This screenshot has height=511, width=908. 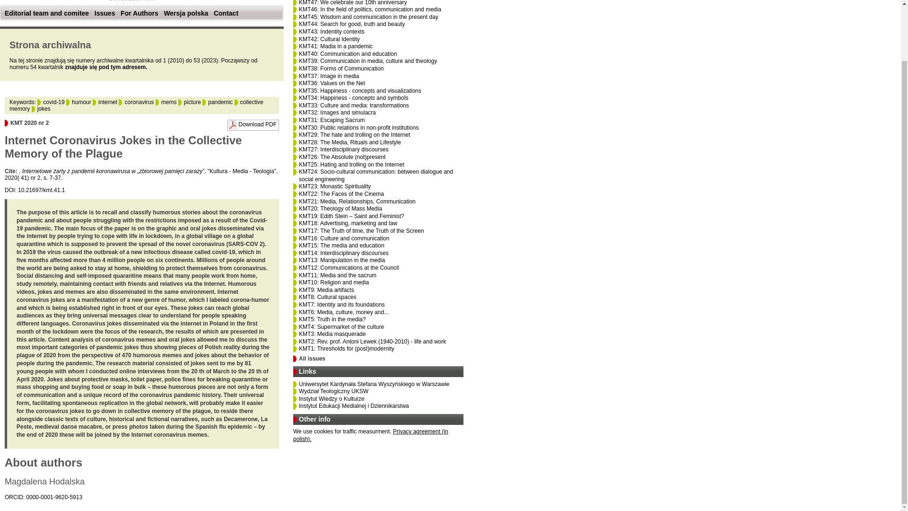 I want to click on KMT43: Indentity contexts, so click(x=332, y=32).